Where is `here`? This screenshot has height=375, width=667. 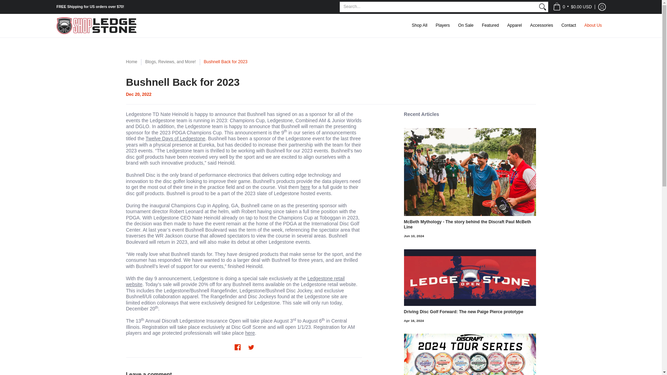
here is located at coordinates (305, 187).